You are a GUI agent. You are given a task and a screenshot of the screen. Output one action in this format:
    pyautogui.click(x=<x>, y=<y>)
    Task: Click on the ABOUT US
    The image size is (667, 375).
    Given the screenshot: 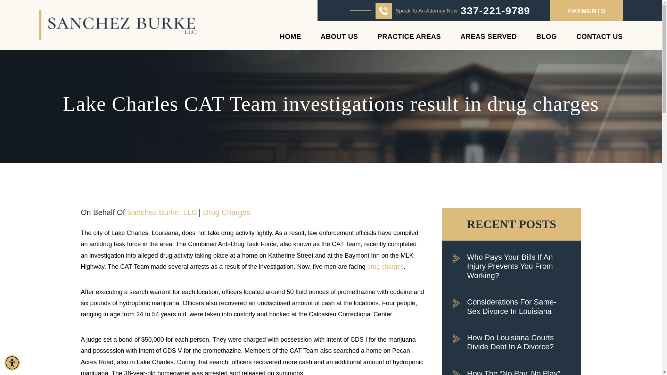 What is the action you would take?
    pyautogui.click(x=339, y=41)
    